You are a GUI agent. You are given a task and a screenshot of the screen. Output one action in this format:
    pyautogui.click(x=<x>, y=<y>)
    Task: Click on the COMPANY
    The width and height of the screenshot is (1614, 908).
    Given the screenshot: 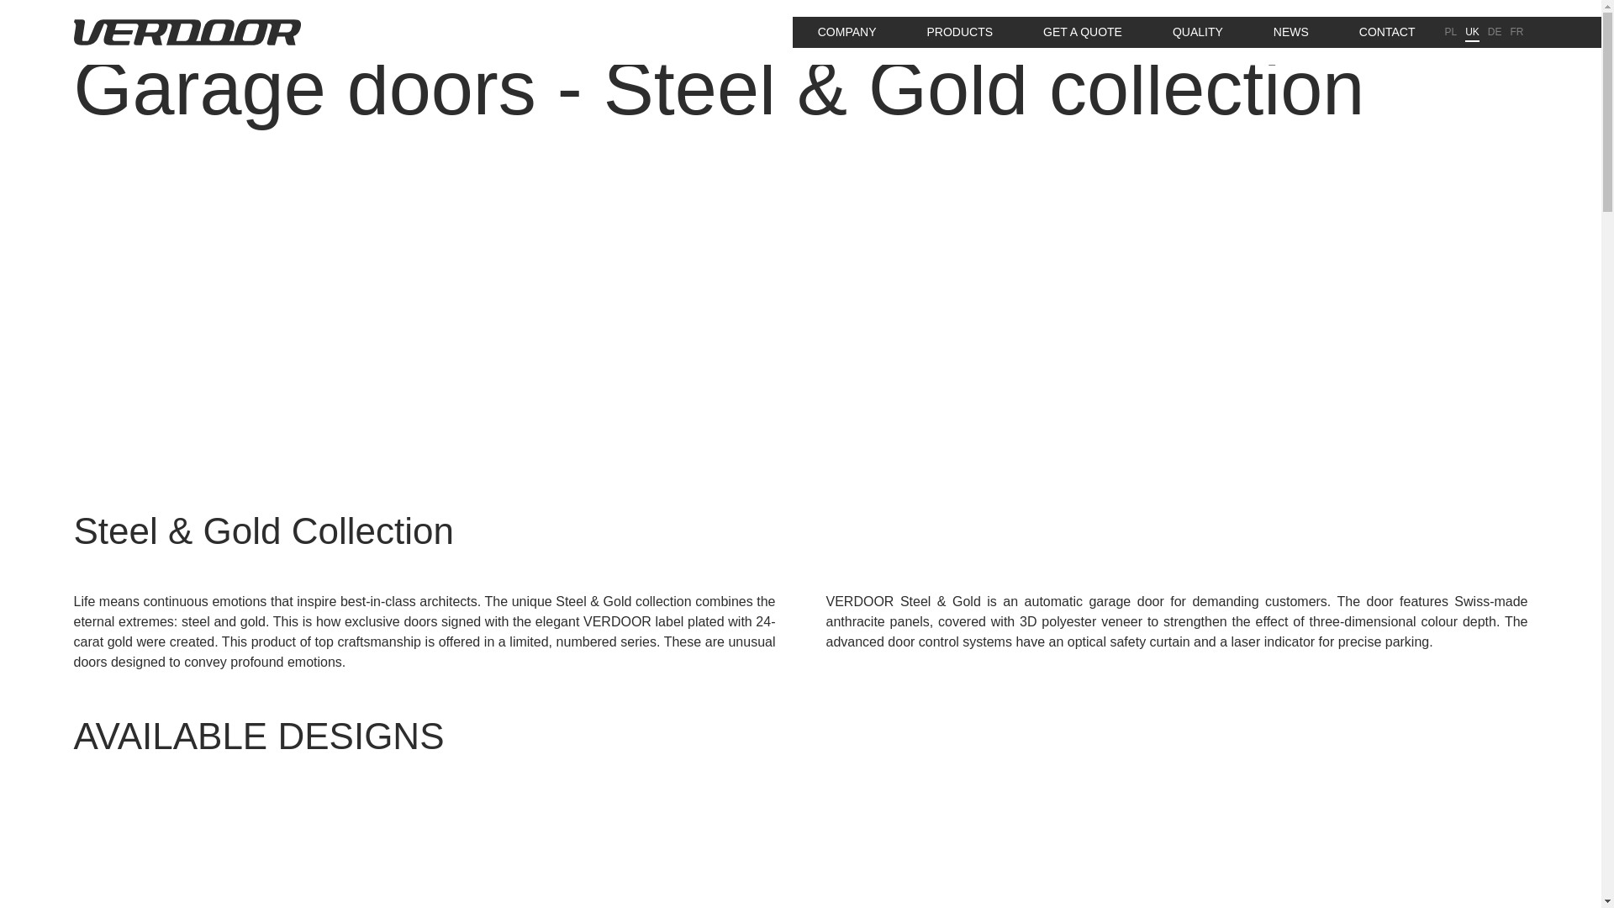 What is the action you would take?
    pyautogui.click(x=847, y=32)
    